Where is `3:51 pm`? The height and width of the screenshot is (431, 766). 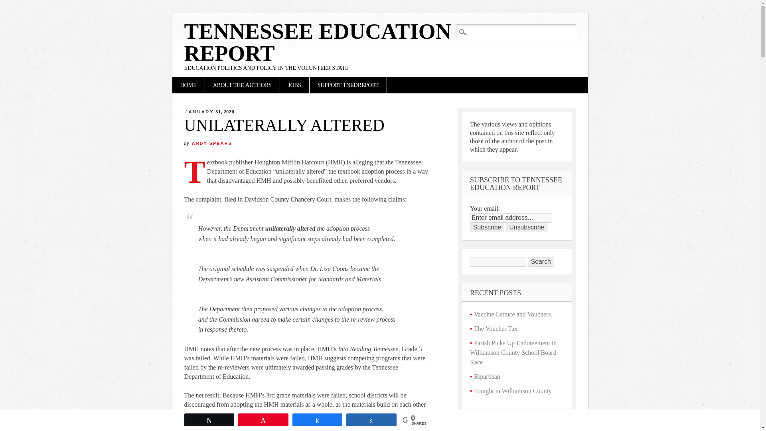 3:51 pm is located at coordinates (210, 112).